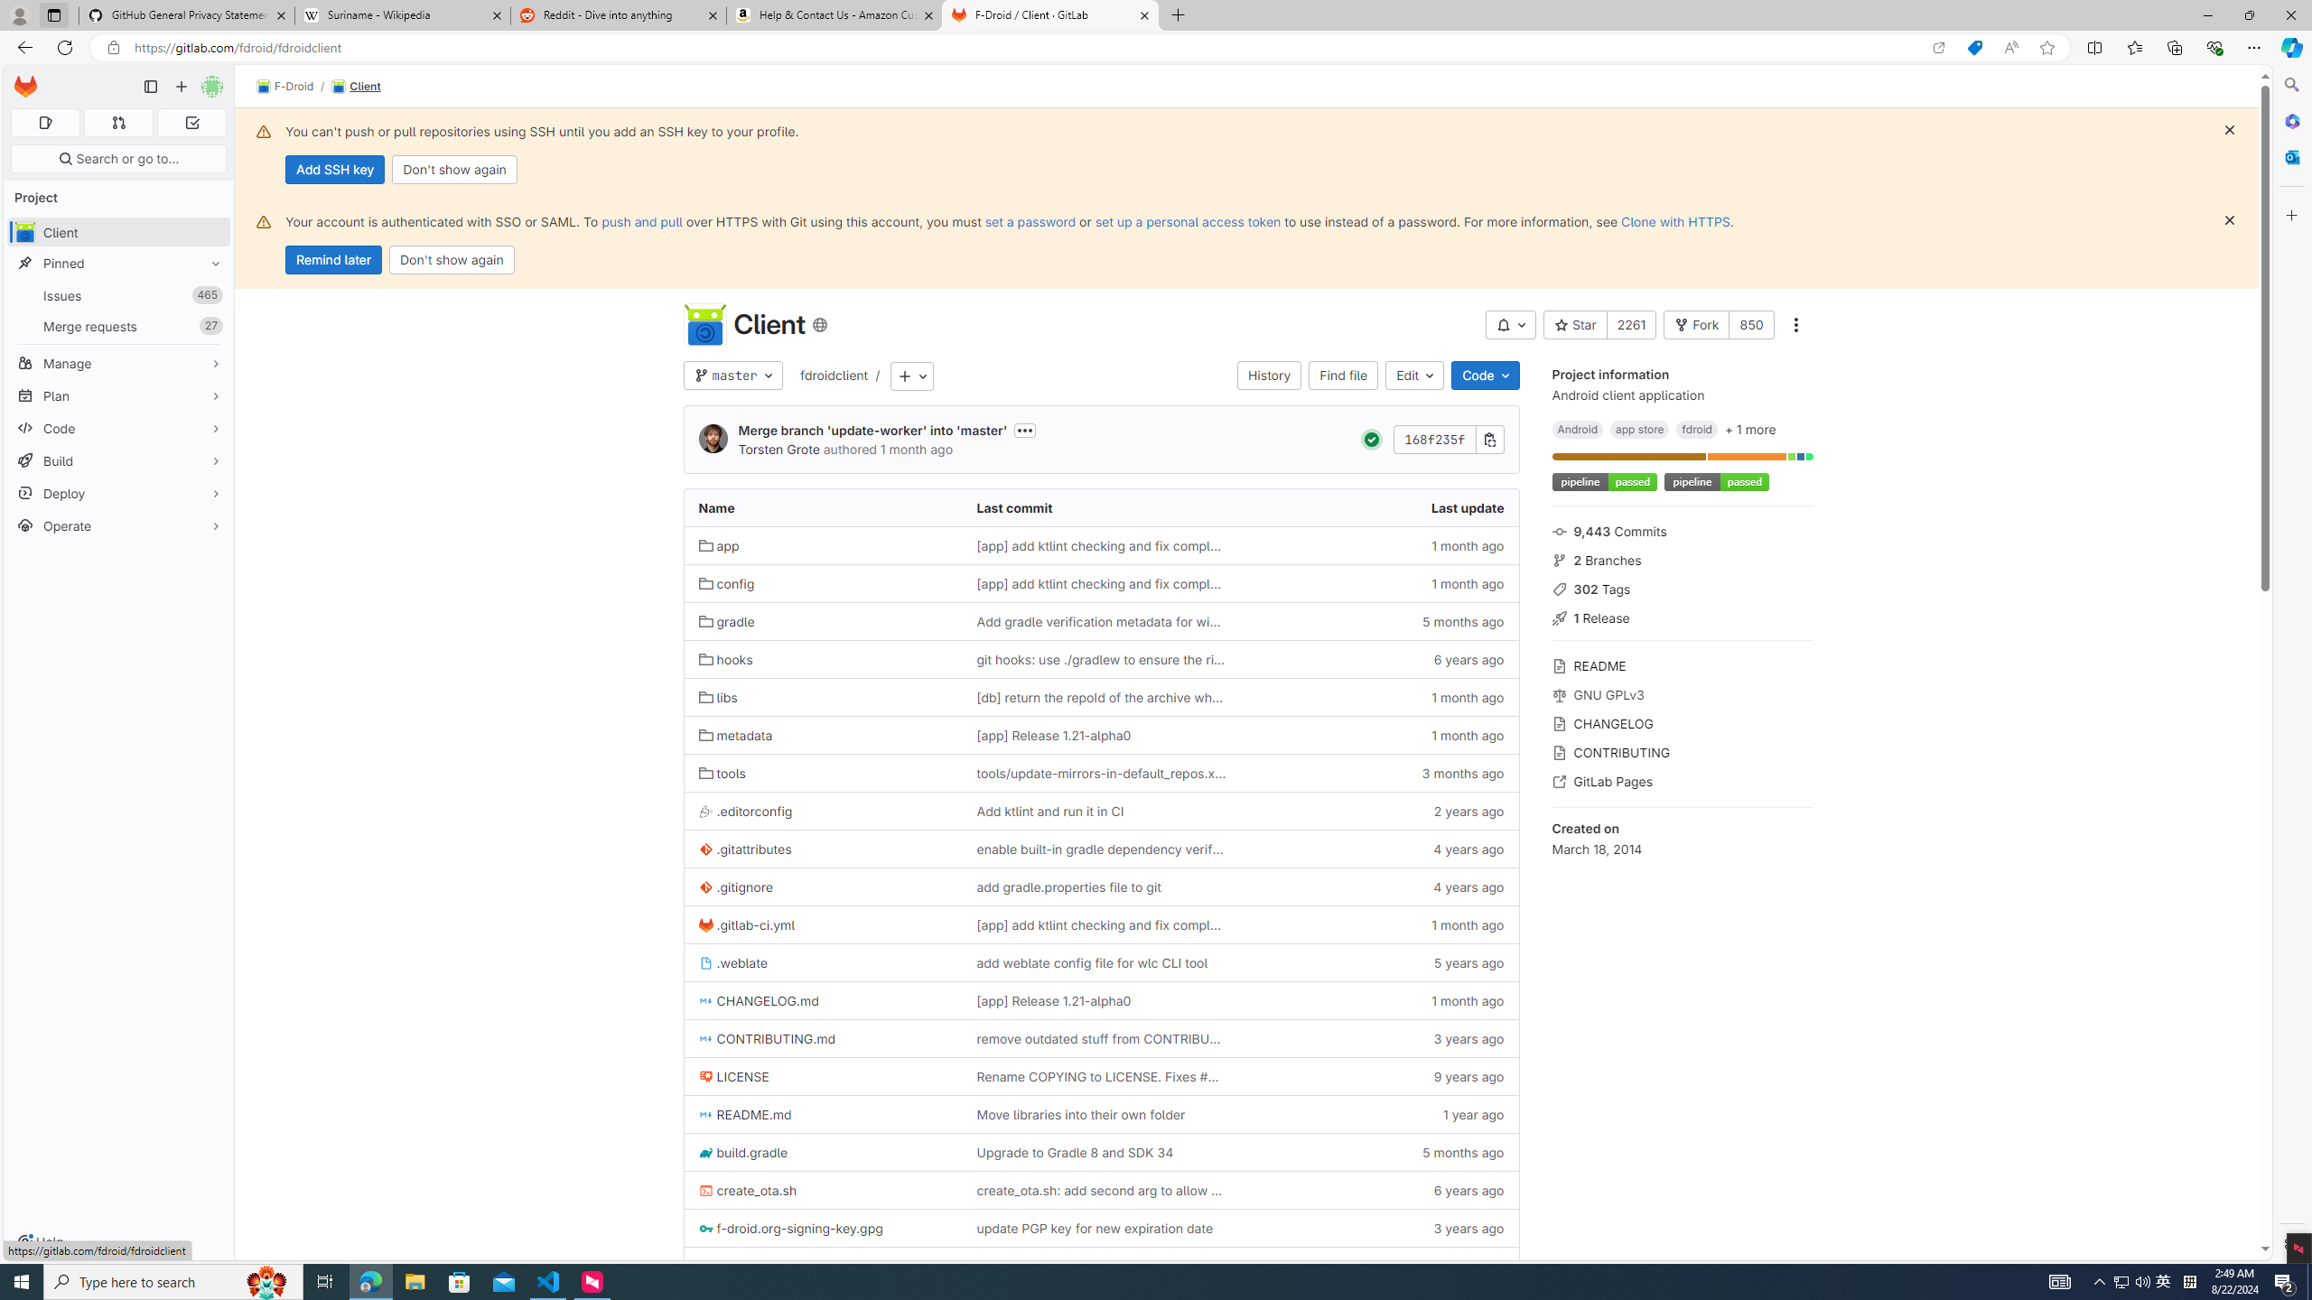  What do you see at coordinates (822, 924) in the screenshot?
I see `.gitlab-ci.yml` at bounding box center [822, 924].